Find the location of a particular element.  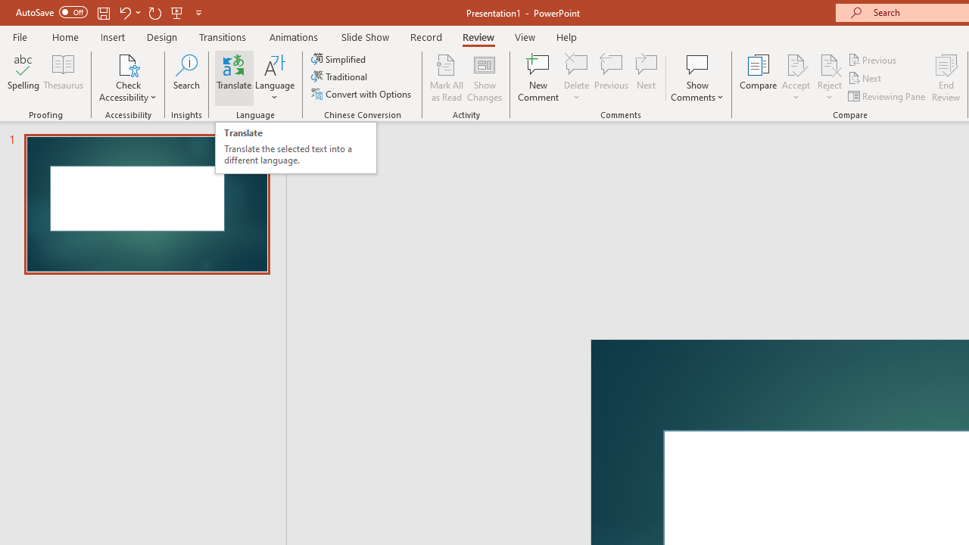

Reject is located at coordinates (830, 77).